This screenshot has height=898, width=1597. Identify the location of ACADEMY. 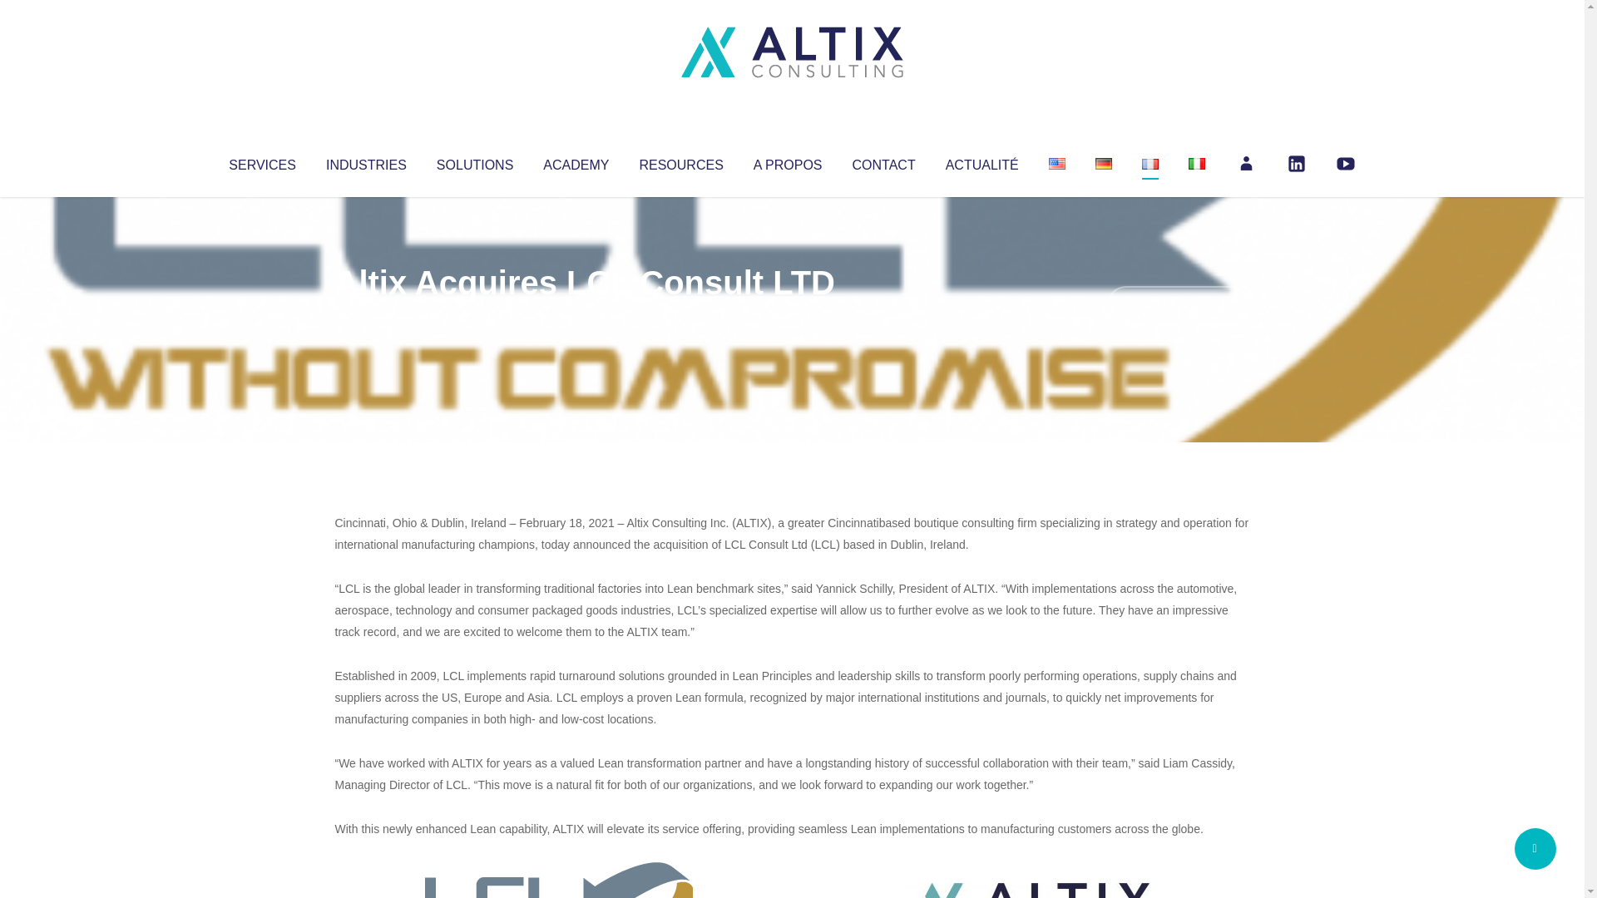
(576, 161).